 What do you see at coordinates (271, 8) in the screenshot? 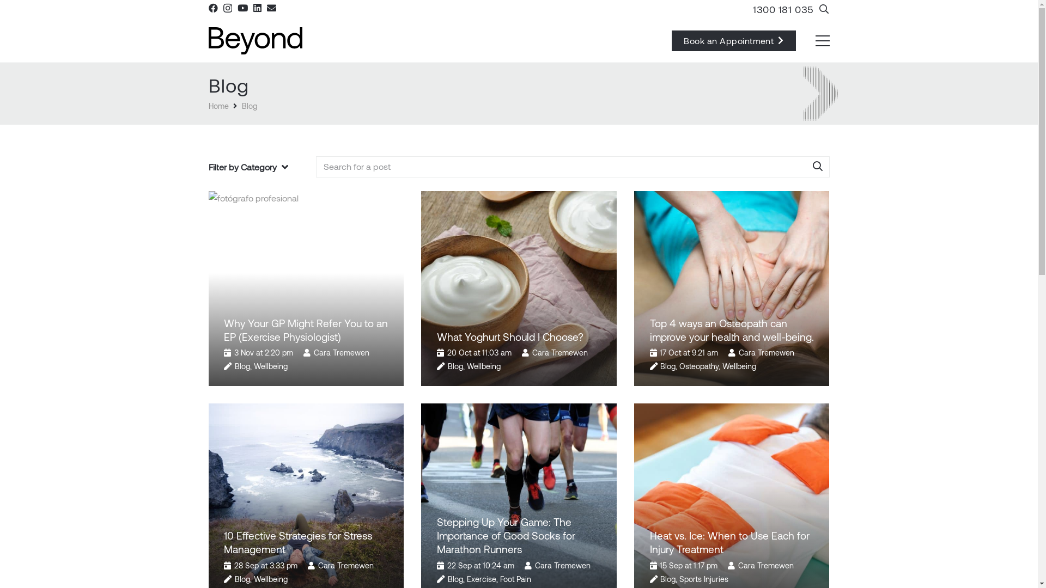
I see `Email` at bounding box center [271, 8].